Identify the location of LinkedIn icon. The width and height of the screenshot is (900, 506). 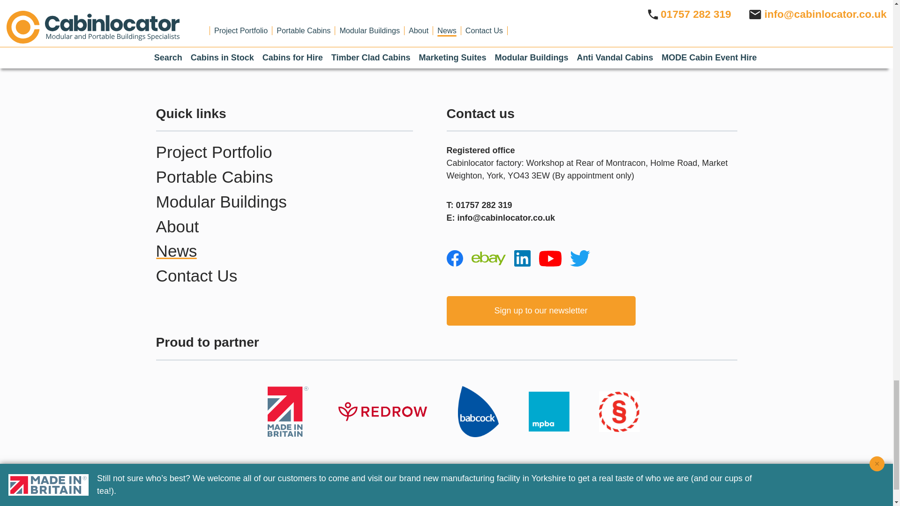
(522, 258).